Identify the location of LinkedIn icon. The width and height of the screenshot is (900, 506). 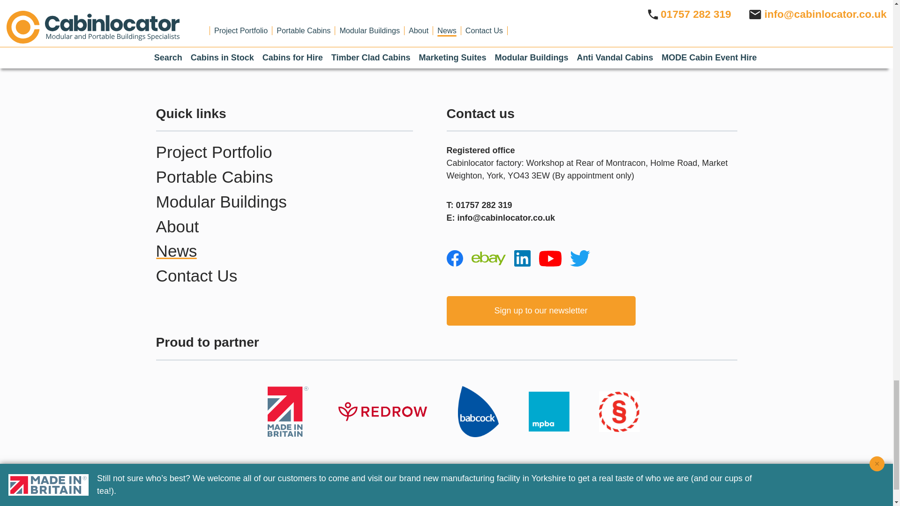
(522, 258).